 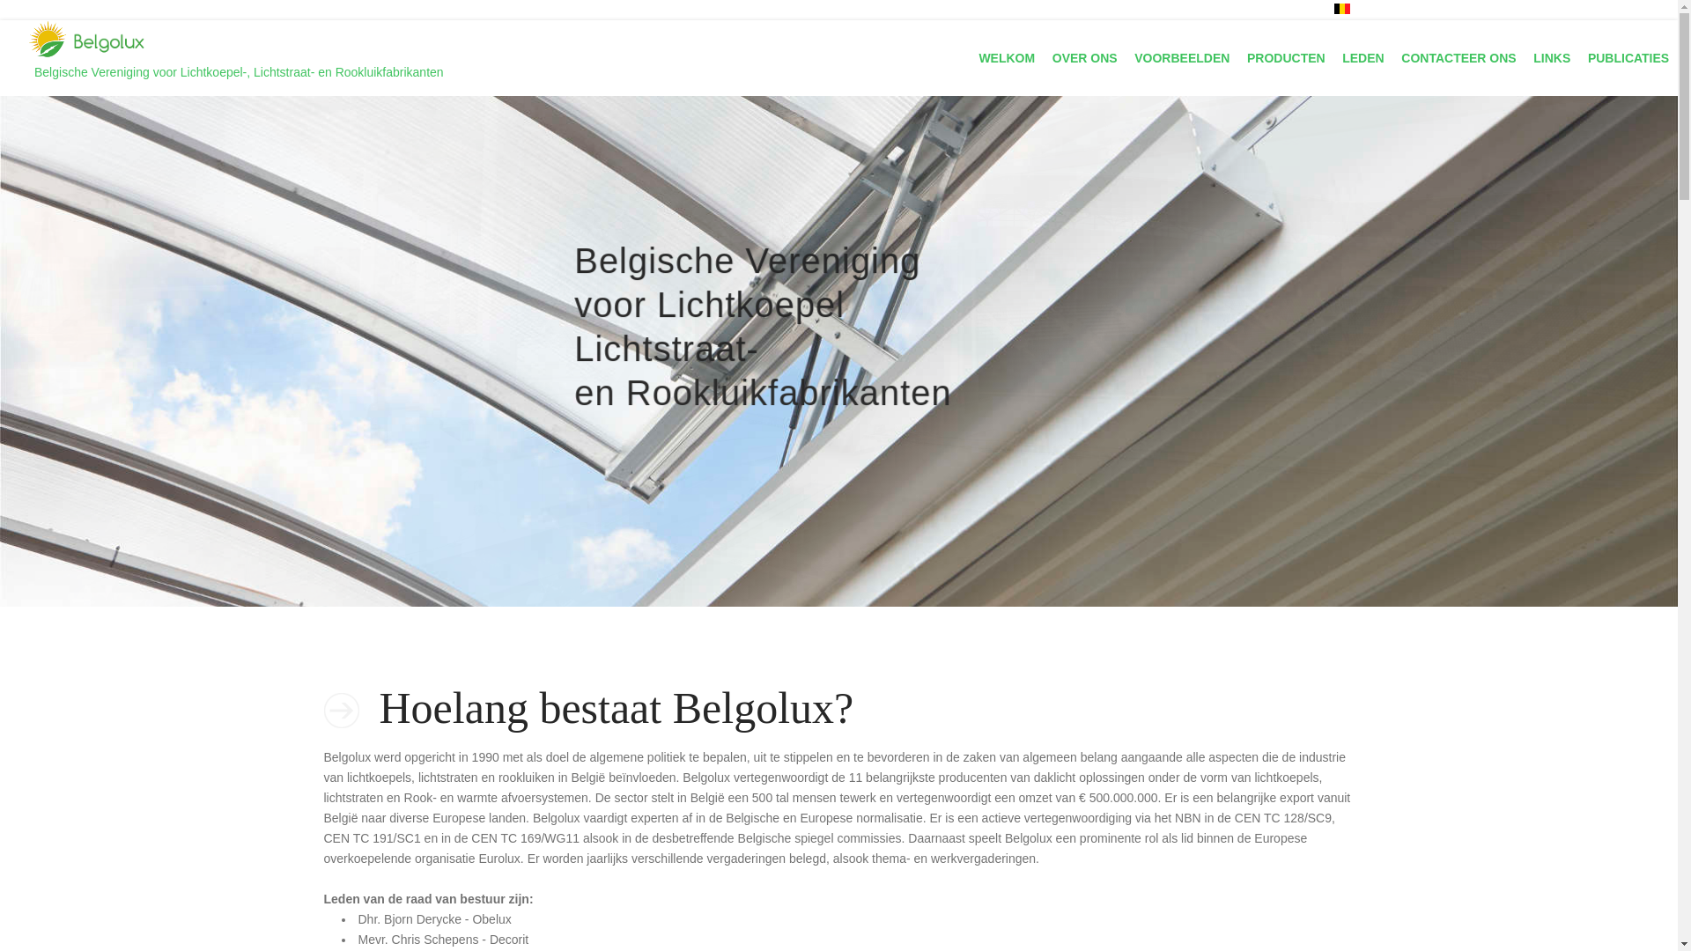 What do you see at coordinates (1458, 58) in the screenshot?
I see `CONTACTEER ONS` at bounding box center [1458, 58].